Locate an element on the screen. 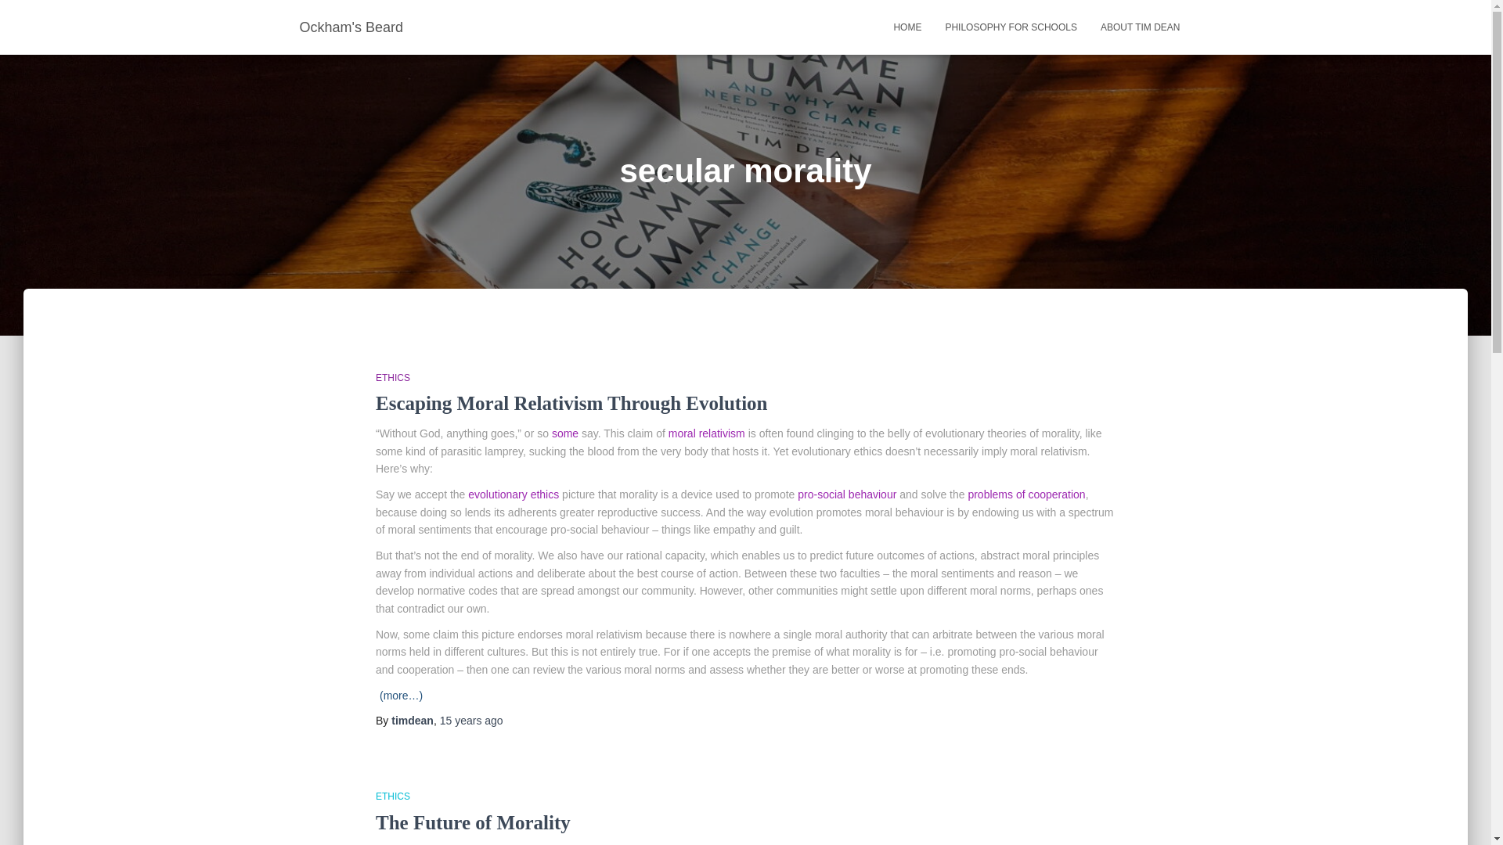 Image resolution: width=1503 pixels, height=845 pixels. Philosophy for Schools is located at coordinates (1011, 27).